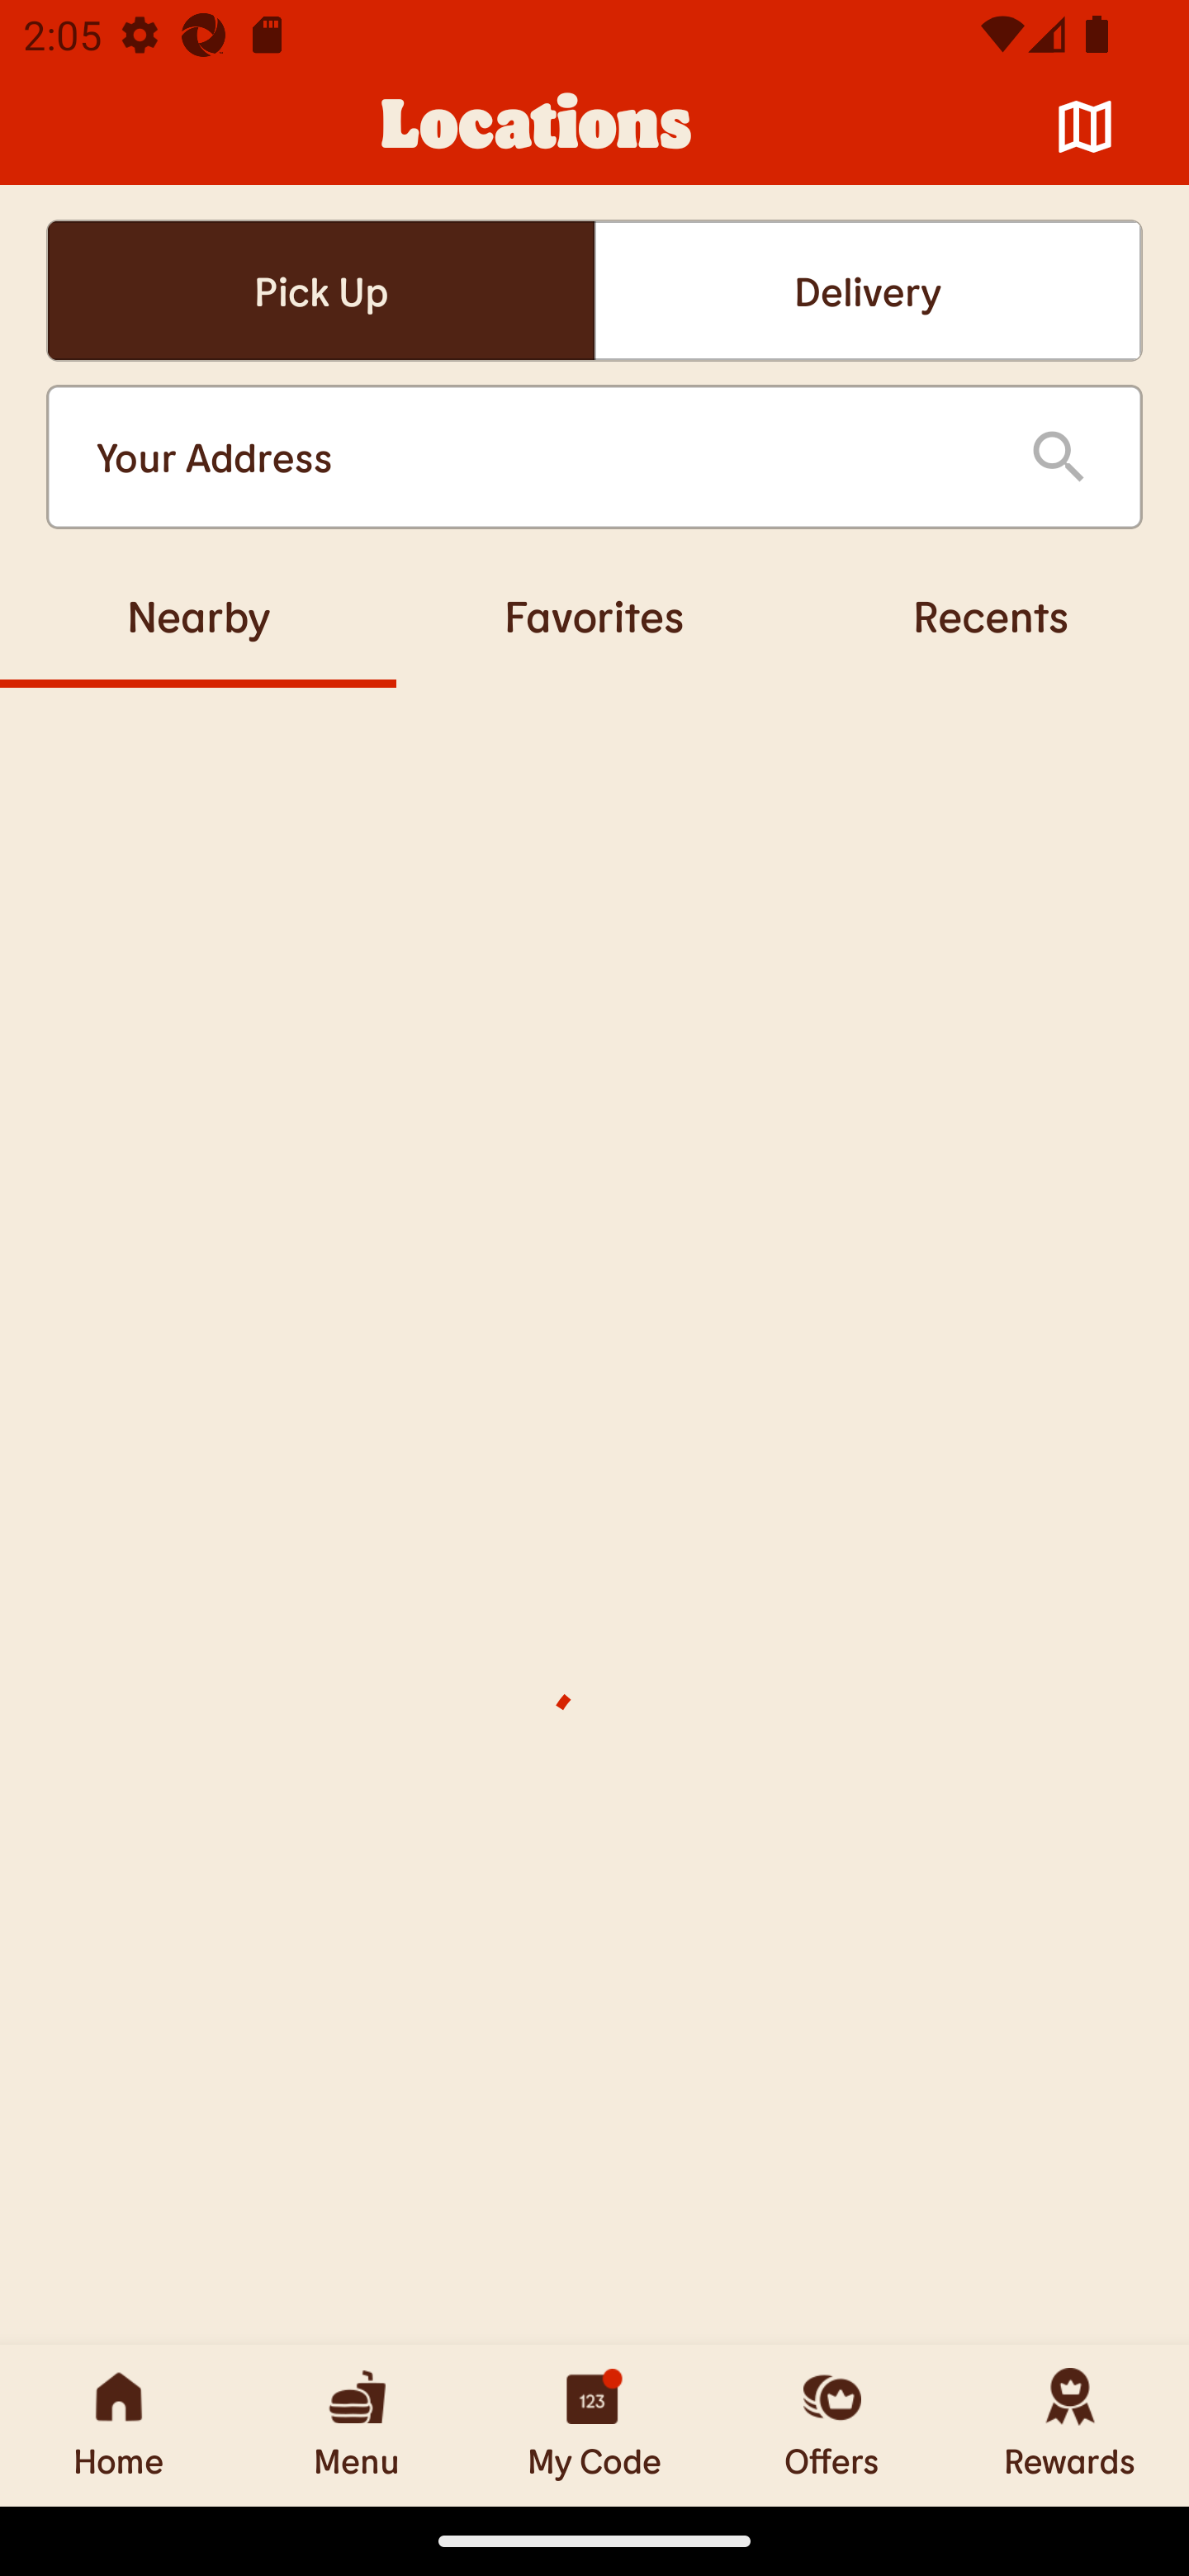 This screenshot has height=2576, width=1189. Describe the element at coordinates (832, 2425) in the screenshot. I see `Offers` at that location.